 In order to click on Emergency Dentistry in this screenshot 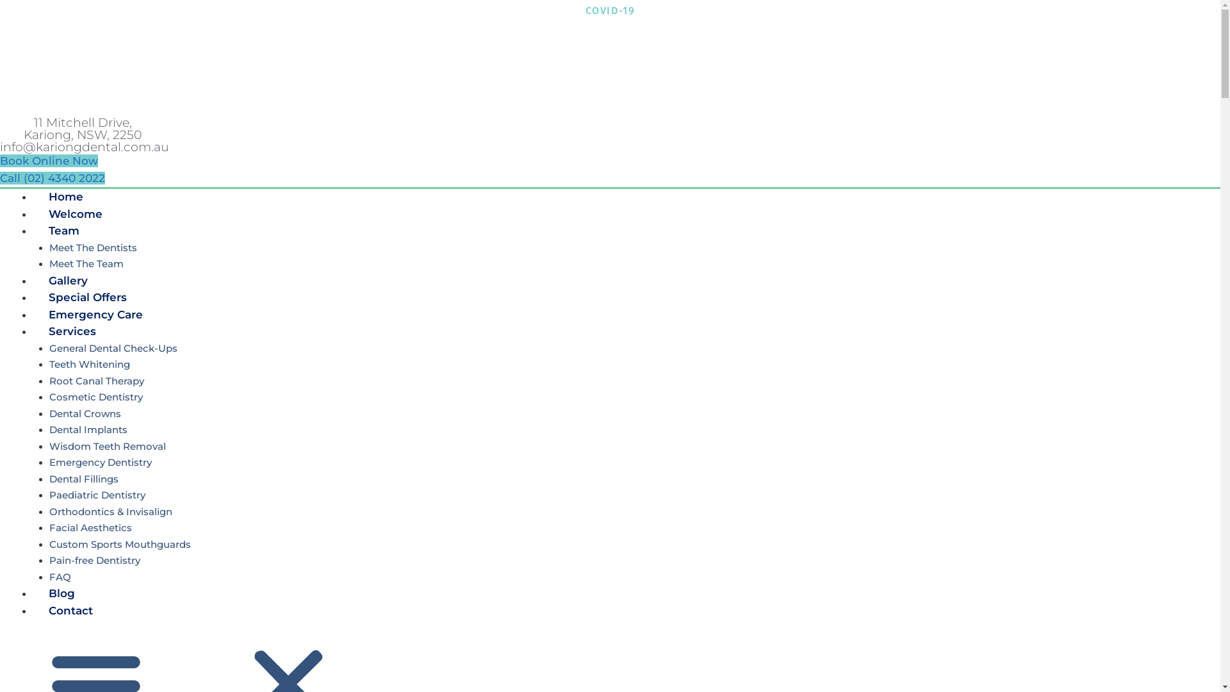, I will do `click(100, 463)`.